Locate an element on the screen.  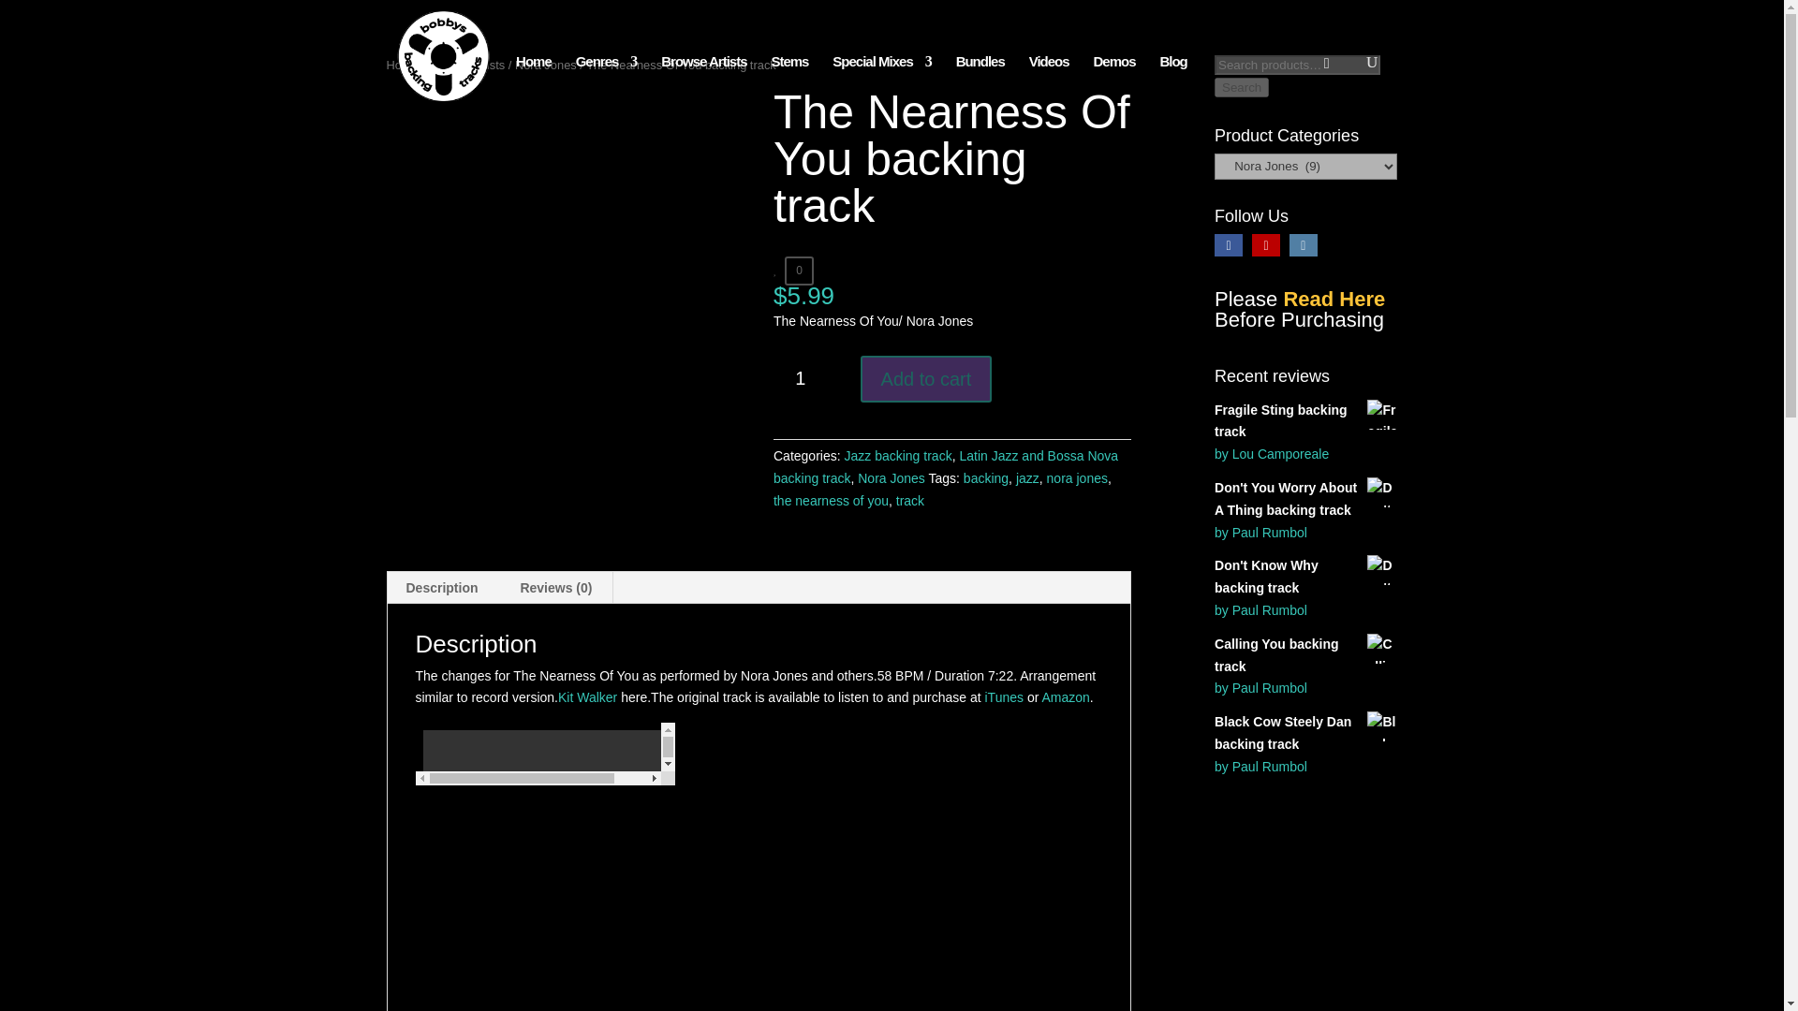
backing is located at coordinates (986, 478).